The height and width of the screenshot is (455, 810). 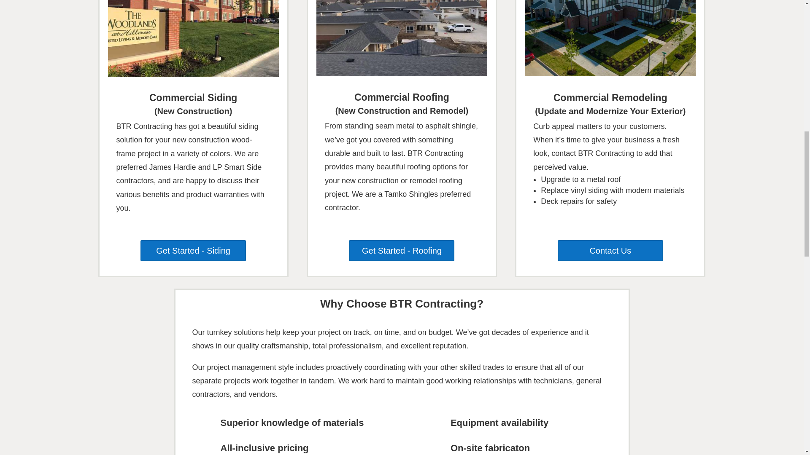 What do you see at coordinates (610, 250) in the screenshot?
I see `Contact Us` at bounding box center [610, 250].